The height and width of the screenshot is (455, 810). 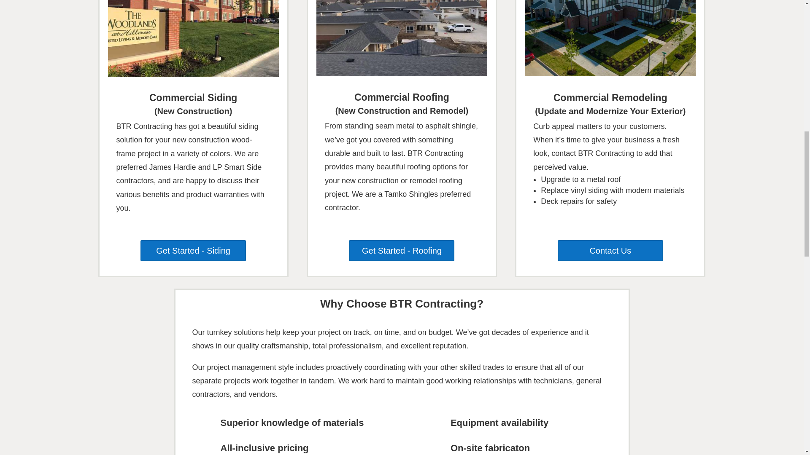 What do you see at coordinates (610, 250) in the screenshot?
I see `Contact Us` at bounding box center [610, 250].